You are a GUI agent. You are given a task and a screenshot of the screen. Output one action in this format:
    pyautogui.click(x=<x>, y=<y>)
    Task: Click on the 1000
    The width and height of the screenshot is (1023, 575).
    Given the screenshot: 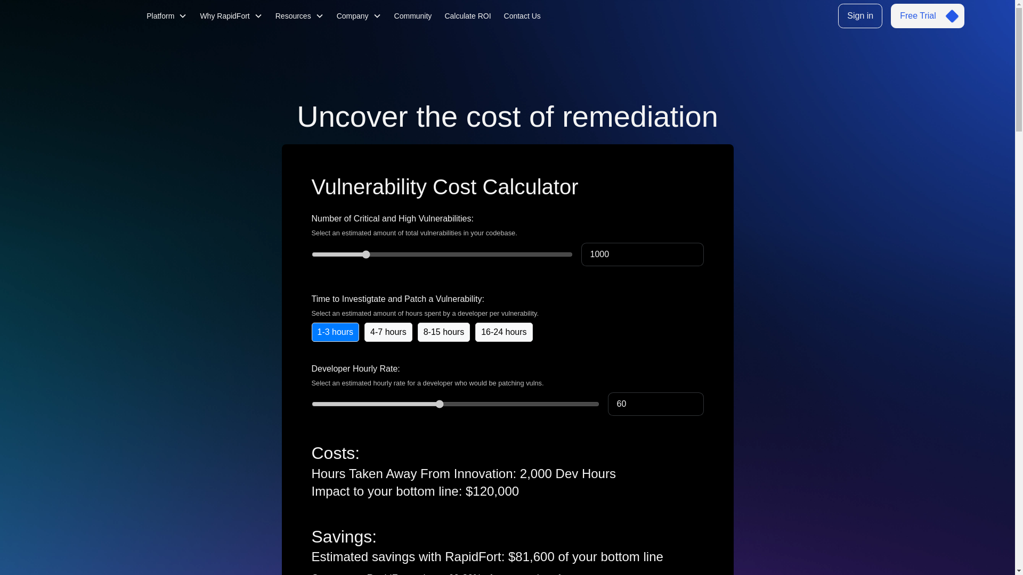 What is the action you would take?
    pyautogui.click(x=441, y=254)
    